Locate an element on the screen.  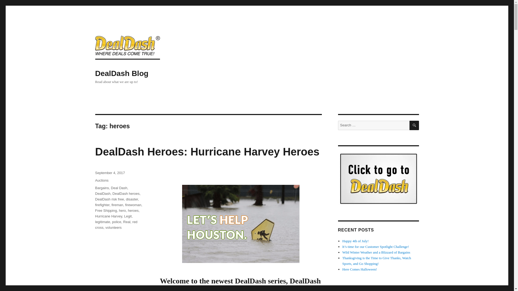
DealDash risk free is located at coordinates (109, 199).